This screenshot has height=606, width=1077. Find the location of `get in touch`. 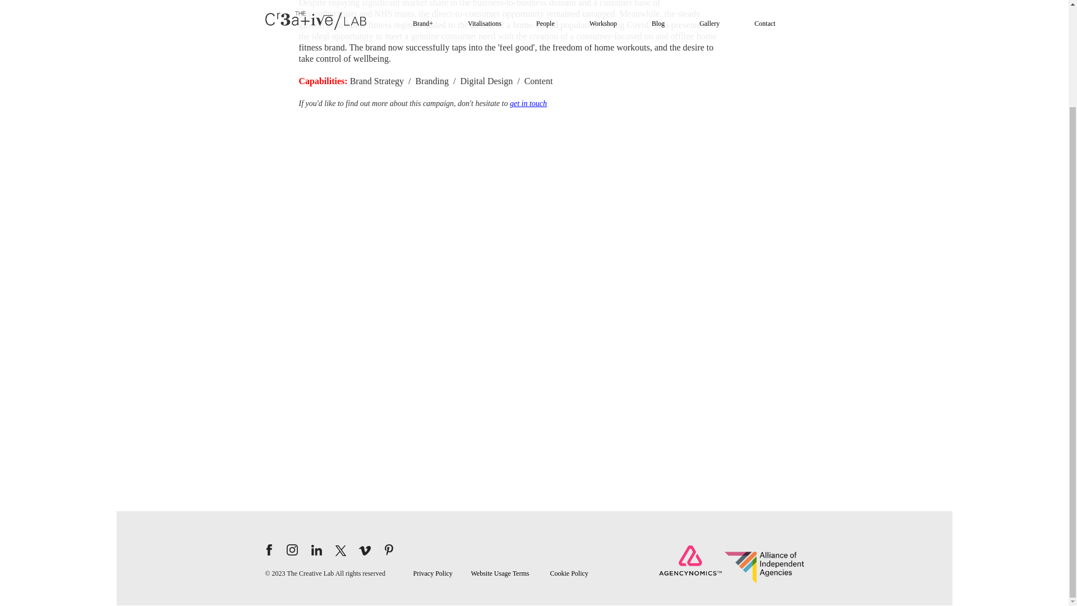

get in touch is located at coordinates (528, 103).